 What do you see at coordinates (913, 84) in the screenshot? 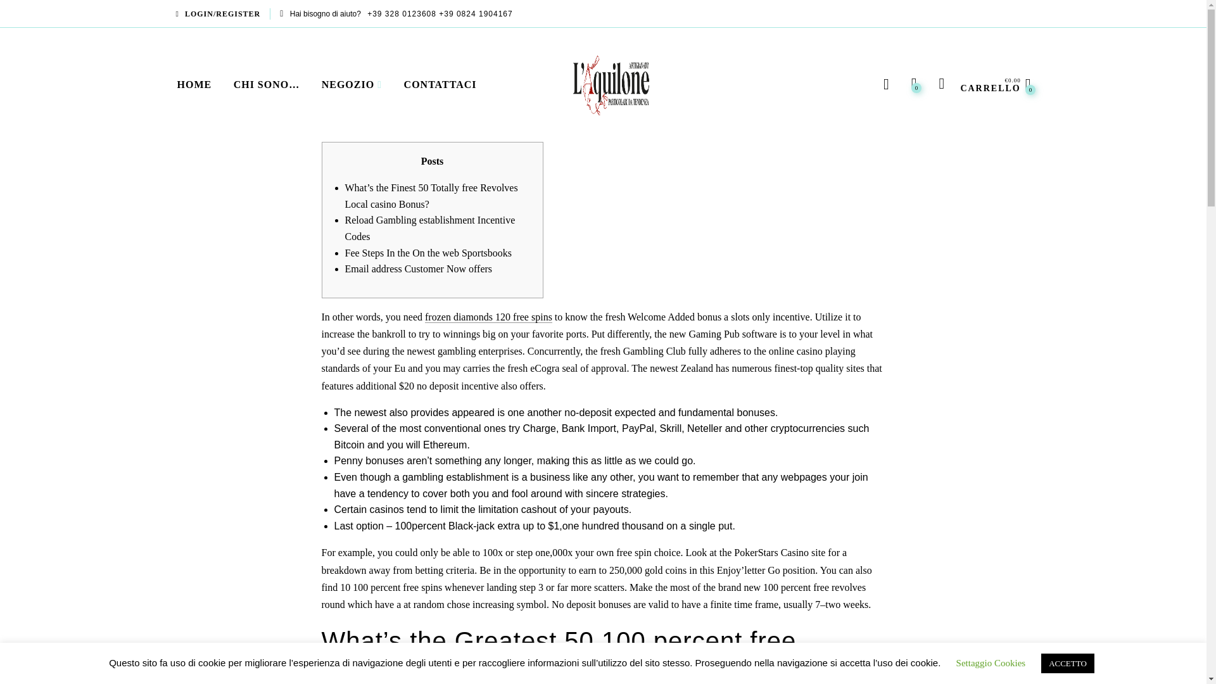
I see `0` at bounding box center [913, 84].